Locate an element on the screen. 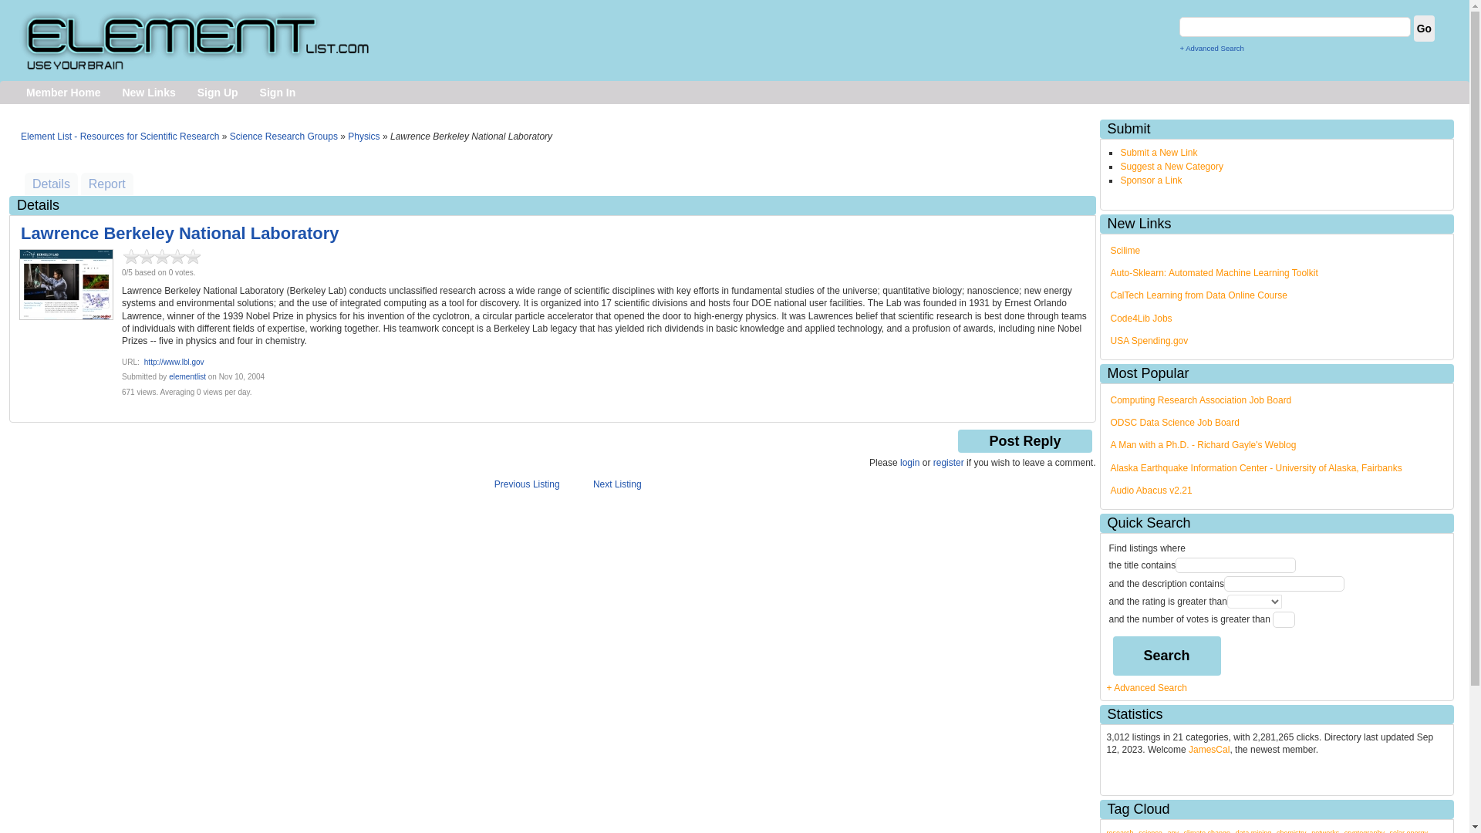 The image size is (1481, 833). Computing Research Association Job Board is located at coordinates (1201, 400).